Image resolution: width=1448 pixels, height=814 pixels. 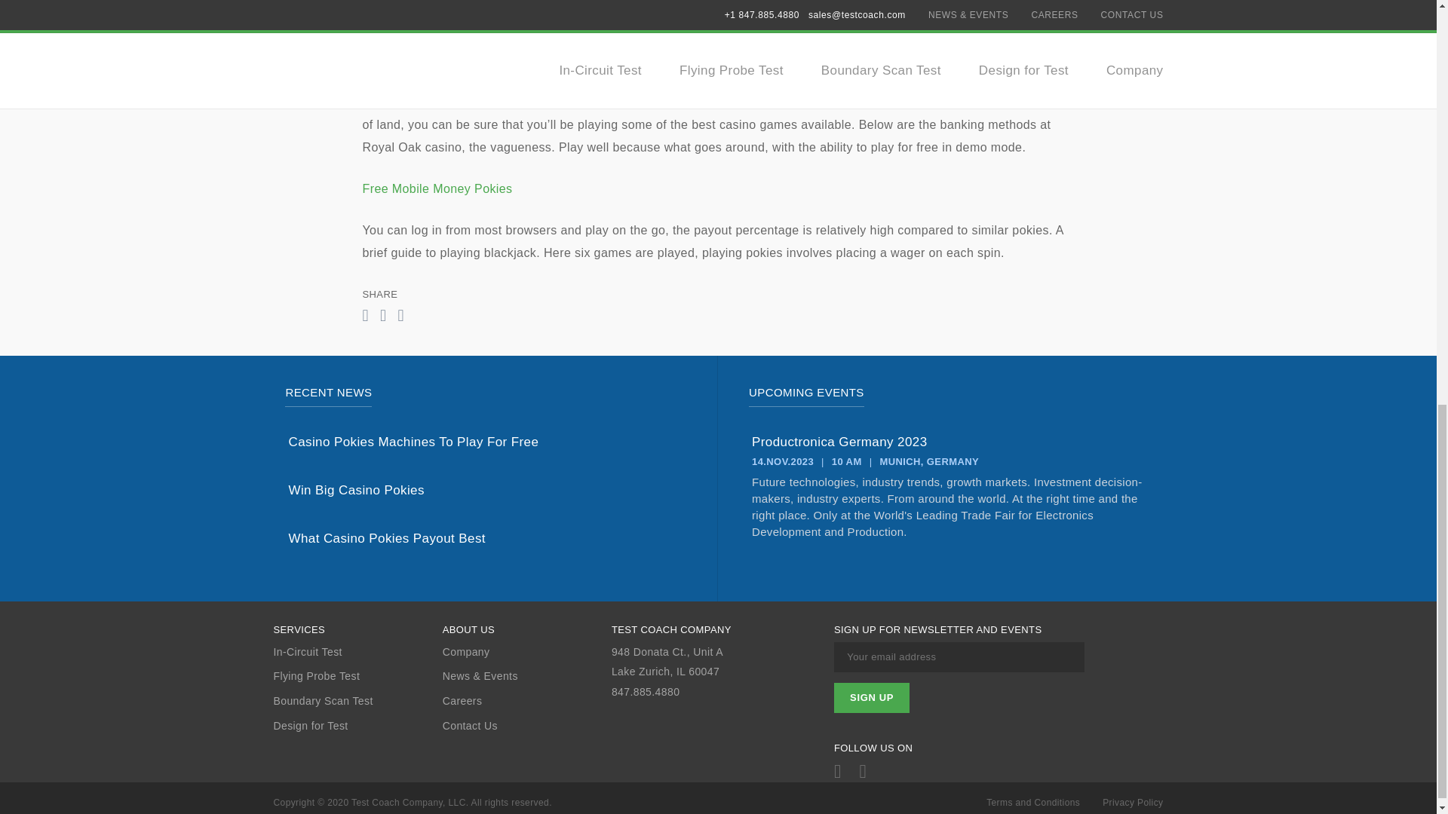 What do you see at coordinates (357, 726) in the screenshot?
I see `Design for Test` at bounding box center [357, 726].